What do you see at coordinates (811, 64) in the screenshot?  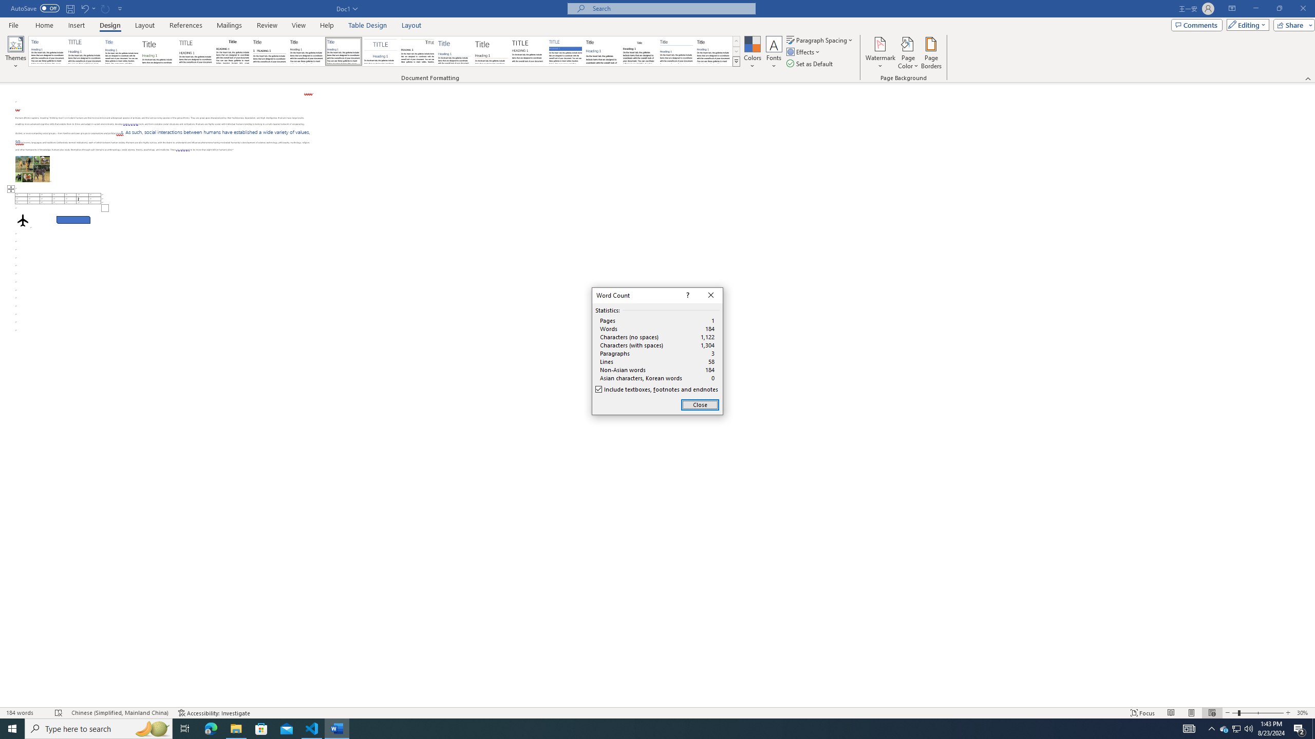 I see `Set as Default` at bounding box center [811, 64].